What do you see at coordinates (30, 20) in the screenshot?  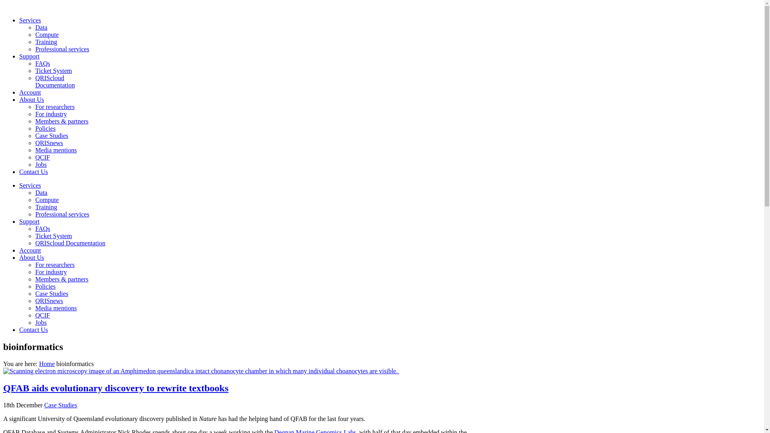 I see `Services` at bounding box center [30, 20].